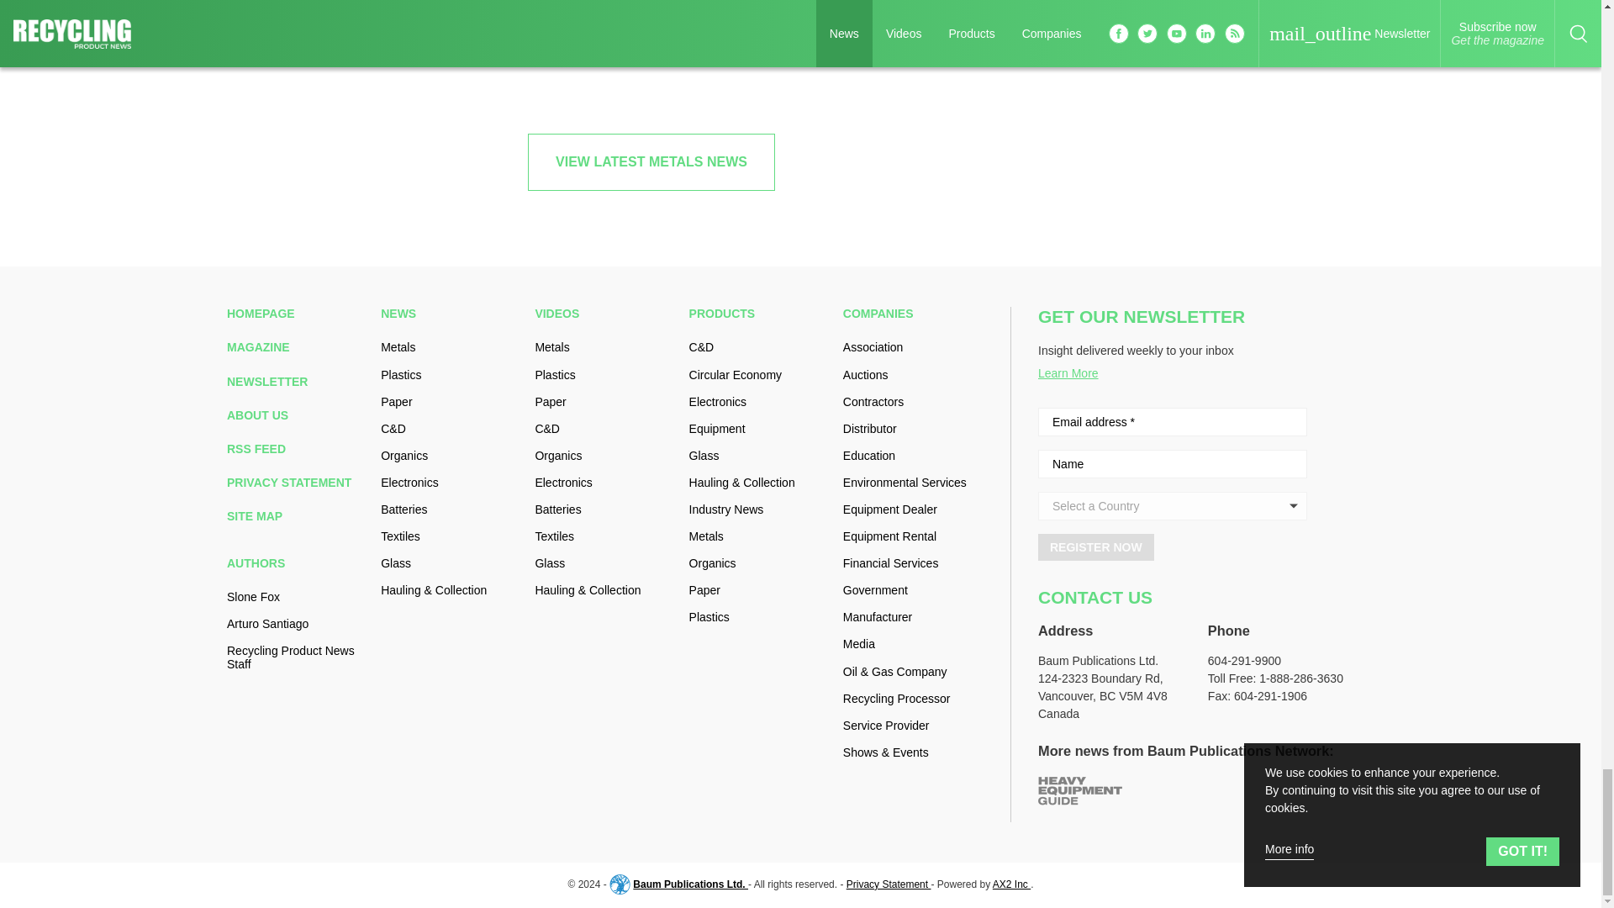 The height and width of the screenshot is (908, 1614). What do you see at coordinates (298, 415) in the screenshot?
I see `ABOUT US` at bounding box center [298, 415].